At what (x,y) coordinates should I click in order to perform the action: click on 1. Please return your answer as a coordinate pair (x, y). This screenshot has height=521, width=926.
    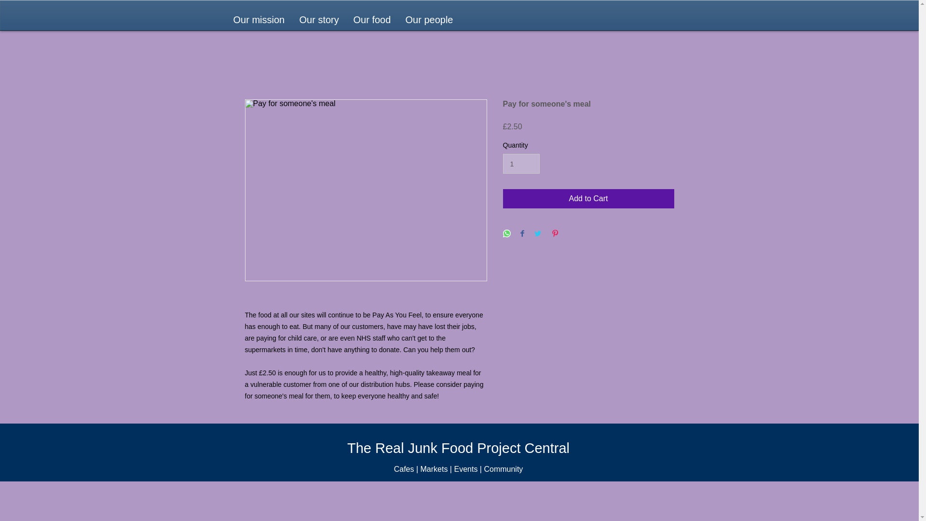
    Looking at the image, I should click on (521, 163).